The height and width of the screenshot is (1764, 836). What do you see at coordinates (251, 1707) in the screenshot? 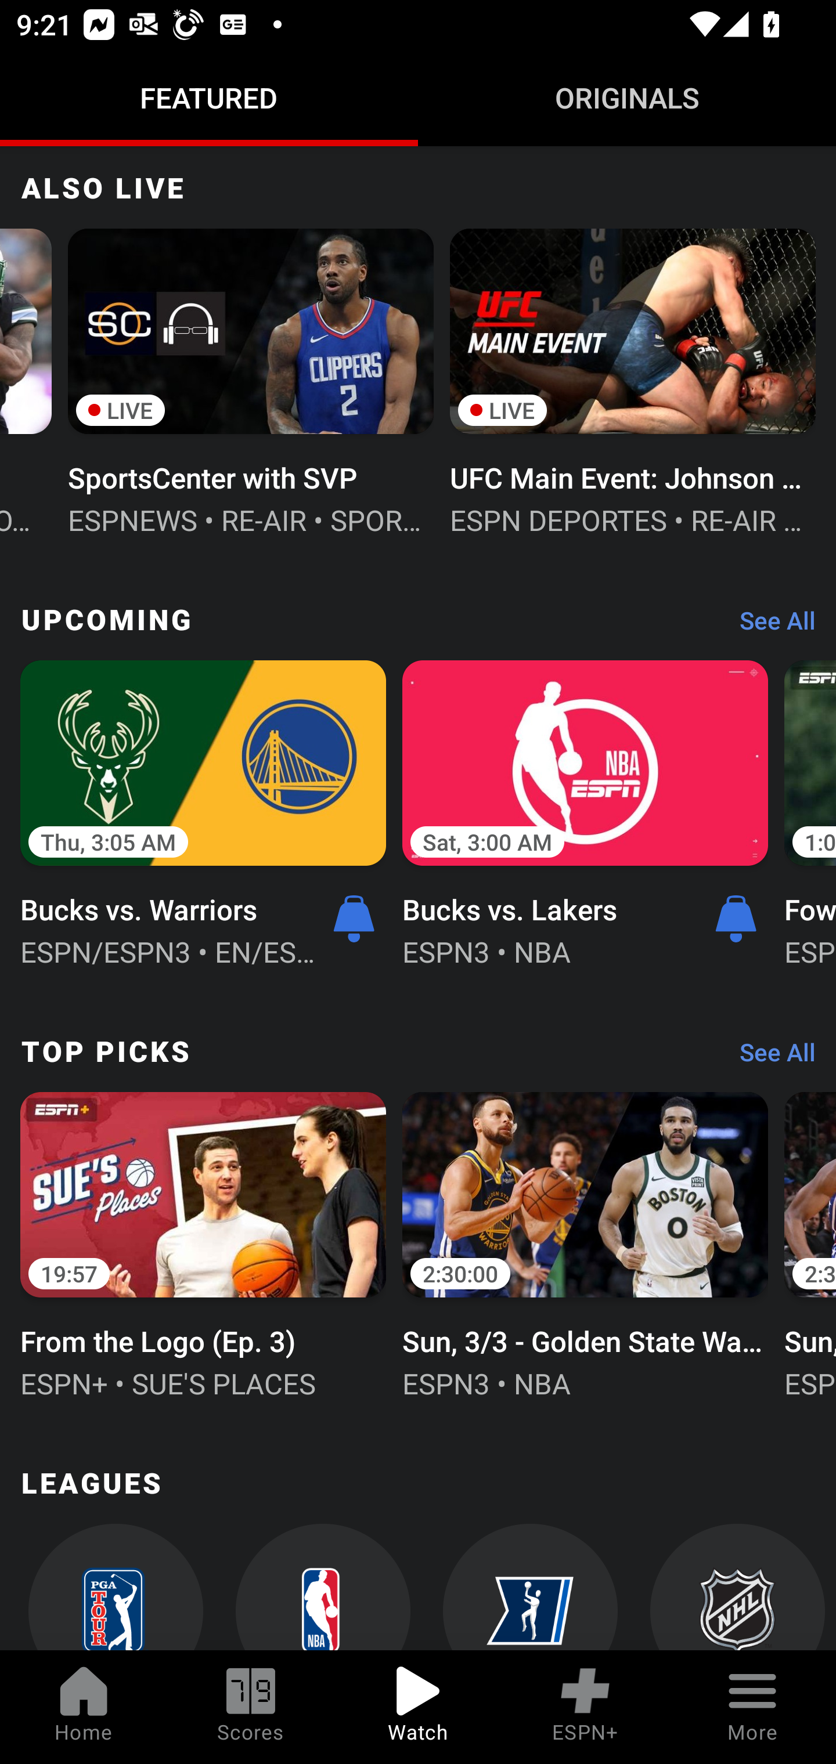
I see `Scores` at bounding box center [251, 1707].